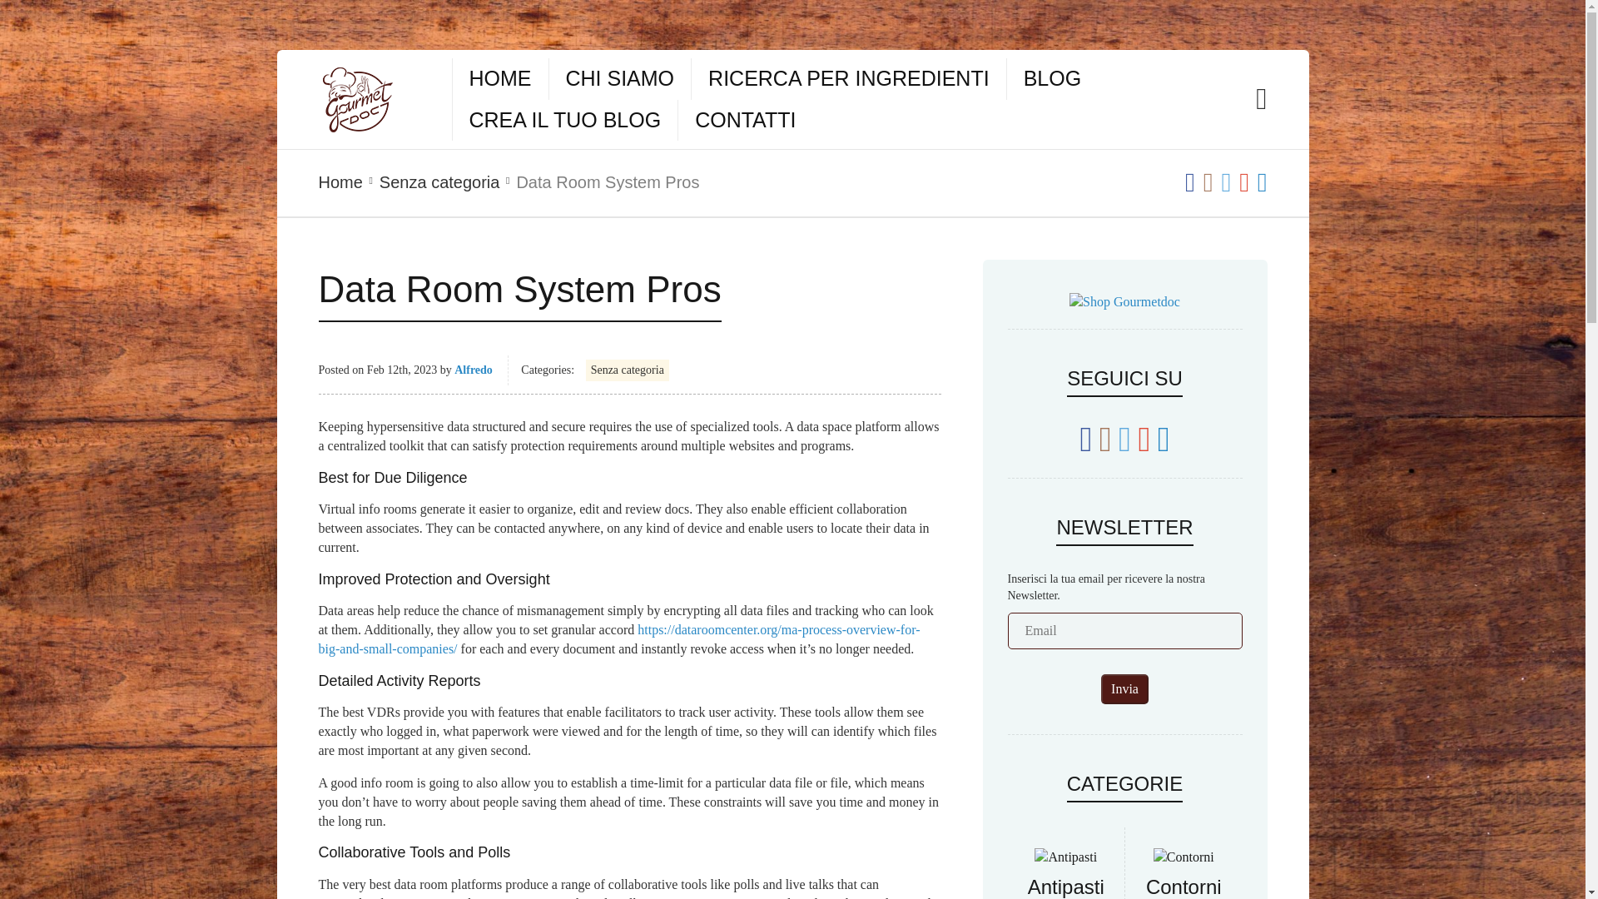 The image size is (1598, 899). Describe the element at coordinates (501, 78) in the screenshot. I see `HOME` at that location.